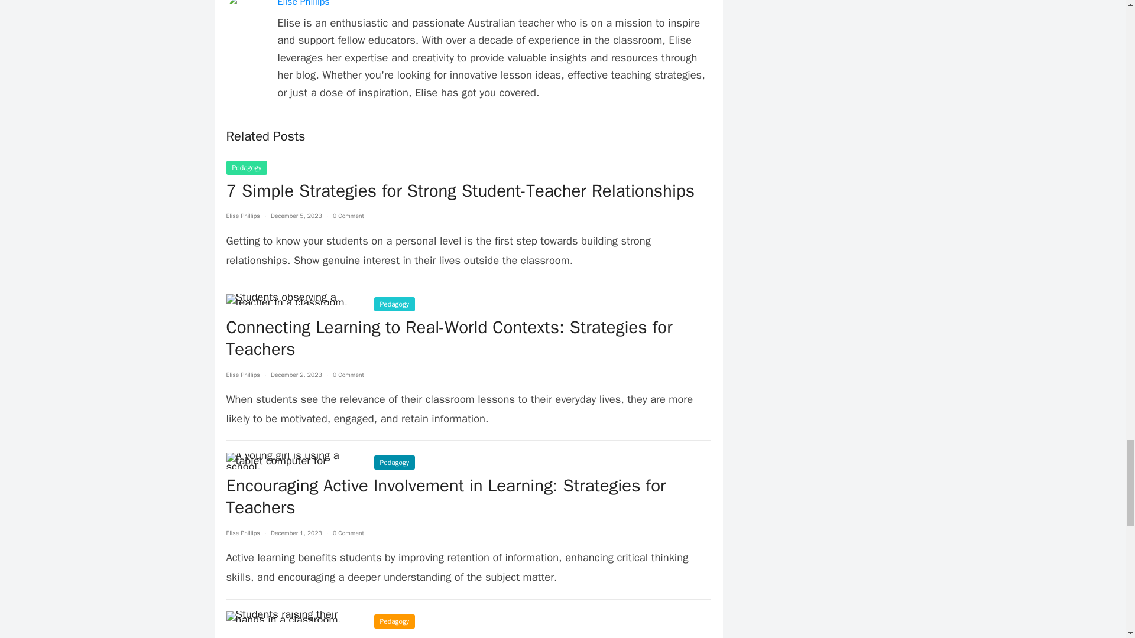 Image resolution: width=1135 pixels, height=638 pixels. I want to click on Posts by Elise Phillips, so click(242, 215).